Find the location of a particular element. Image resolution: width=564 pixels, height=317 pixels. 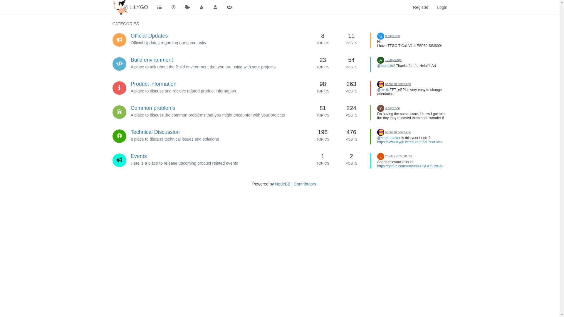

A is located at coordinates (381, 60).